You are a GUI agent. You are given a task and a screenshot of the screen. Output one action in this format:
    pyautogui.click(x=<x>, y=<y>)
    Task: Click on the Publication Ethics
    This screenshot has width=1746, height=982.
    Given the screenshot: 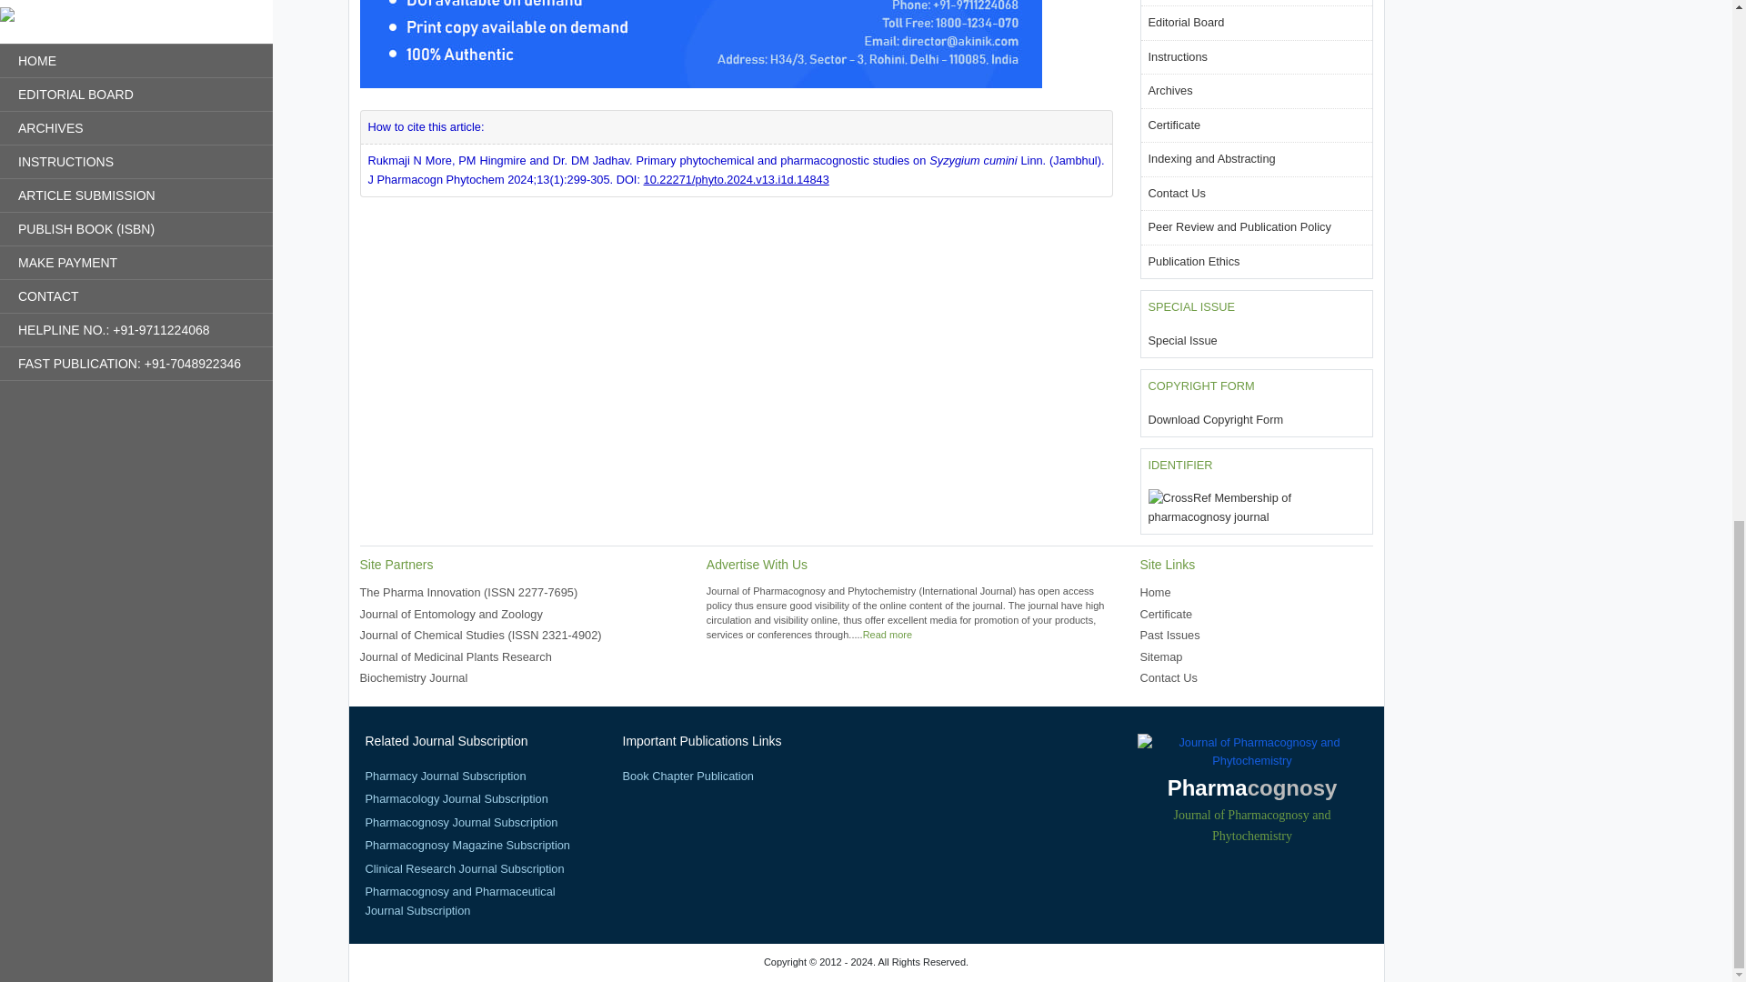 What is the action you would take?
    pyautogui.click(x=1193, y=260)
    